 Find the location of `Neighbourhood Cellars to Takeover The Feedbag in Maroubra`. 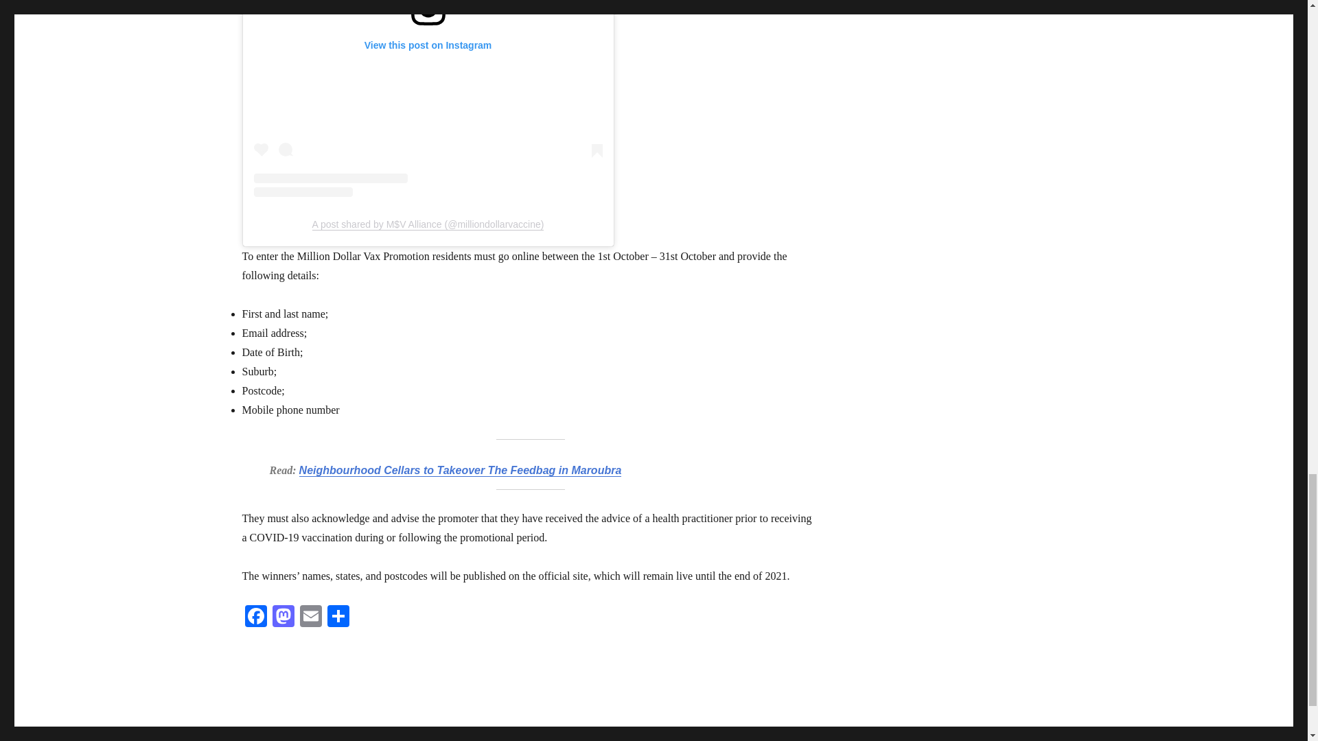

Neighbourhood Cellars to Takeover The Feedbag in Maroubra is located at coordinates (460, 471).